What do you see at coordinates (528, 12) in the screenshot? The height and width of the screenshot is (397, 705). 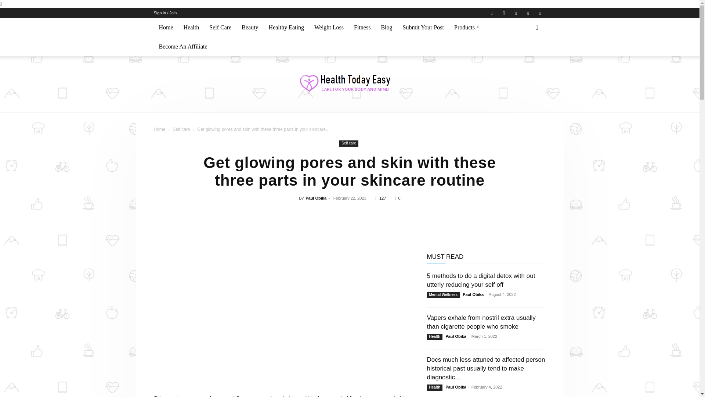 I see `Vimeo` at bounding box center [528, 12].